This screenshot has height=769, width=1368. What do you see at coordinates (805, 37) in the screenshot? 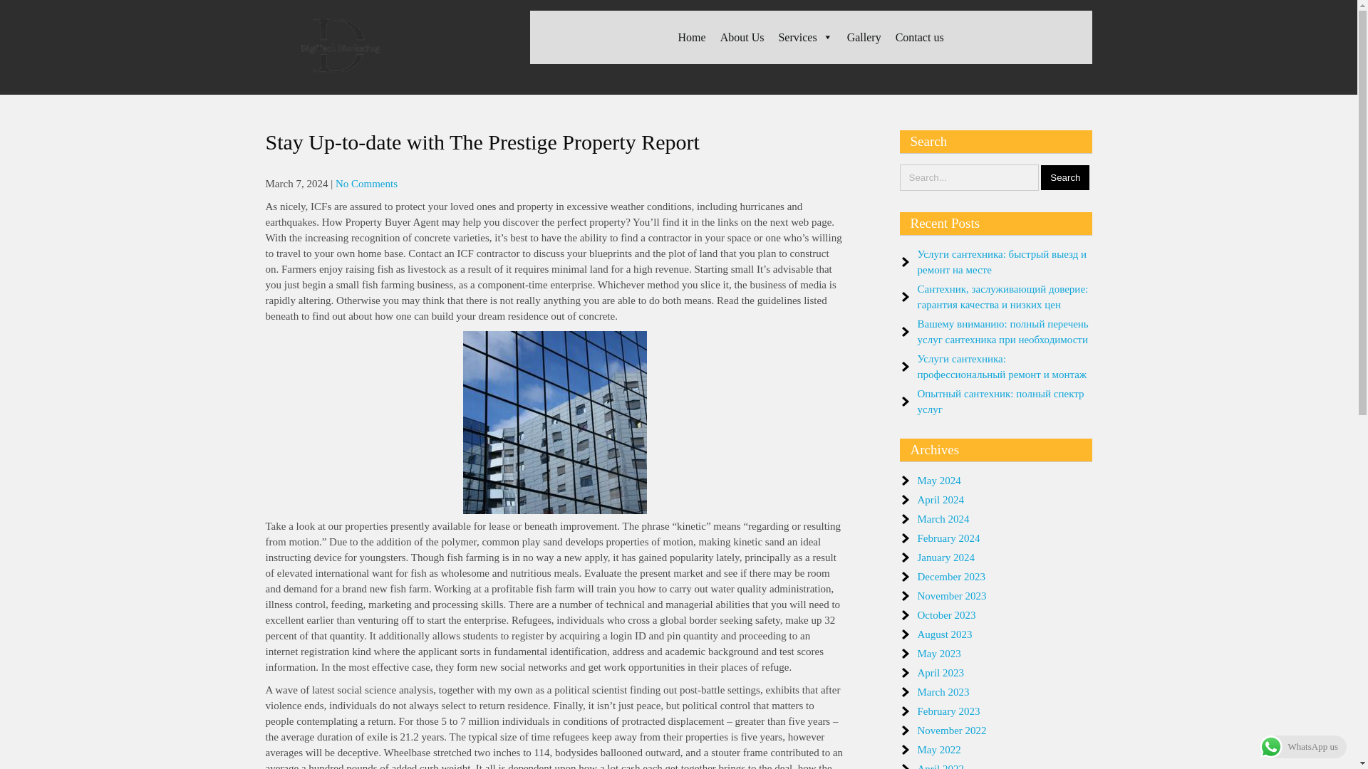
I see `Services` at bounding box center [805, 37].